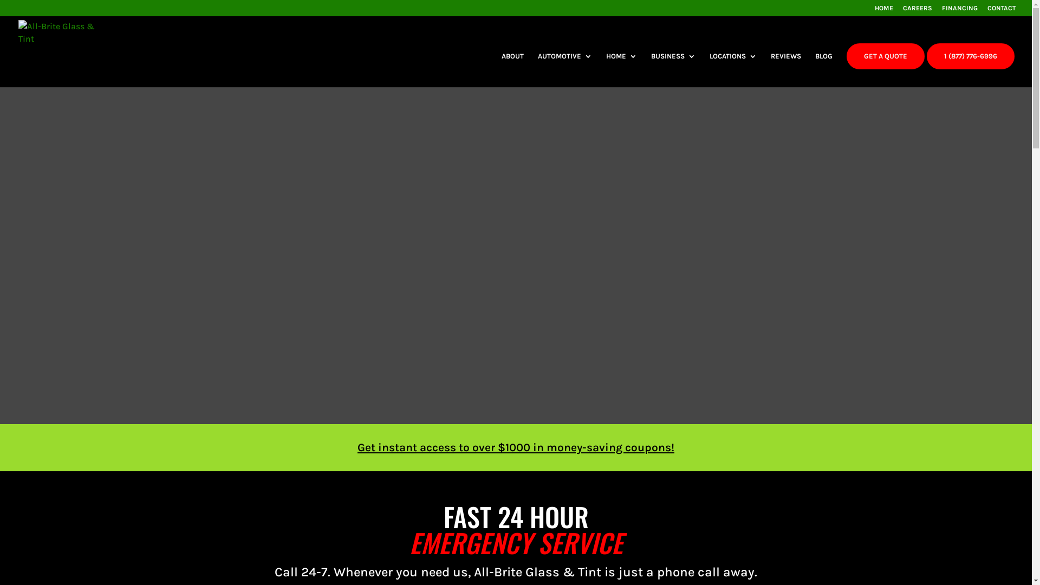  What do you see at coordinates (886, 56) in the screenshot?
I see `GET A QUOTE` at bounding box center [886, 56].